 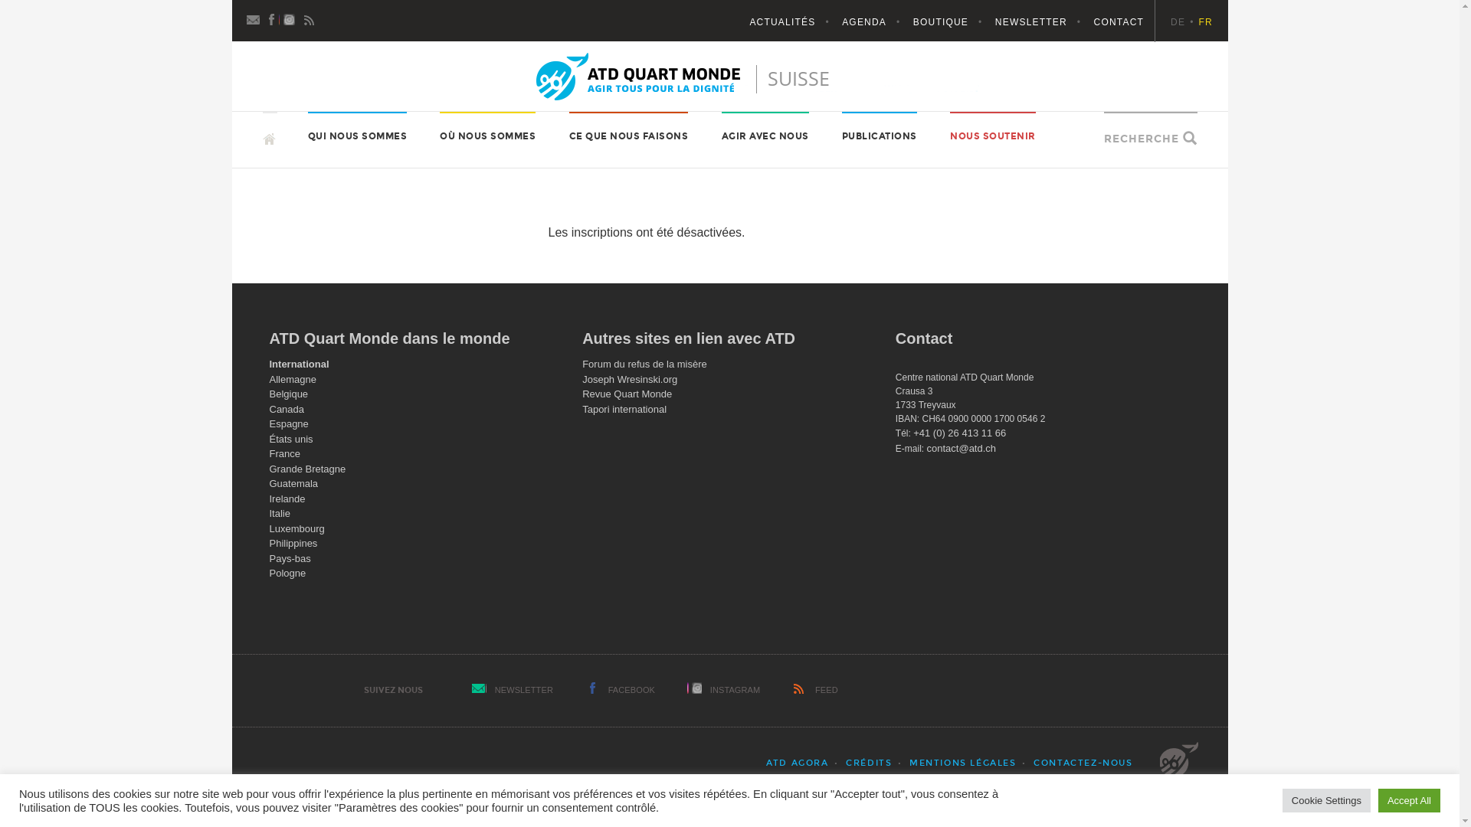 I want to click on Pologne, so click(x=288, y=573).